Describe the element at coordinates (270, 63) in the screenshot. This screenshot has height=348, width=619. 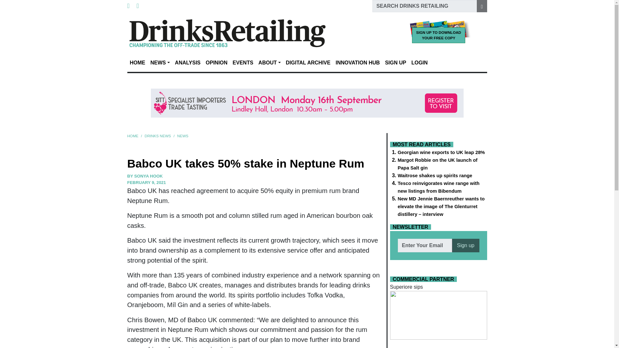
I see `ABOUT` at that location.